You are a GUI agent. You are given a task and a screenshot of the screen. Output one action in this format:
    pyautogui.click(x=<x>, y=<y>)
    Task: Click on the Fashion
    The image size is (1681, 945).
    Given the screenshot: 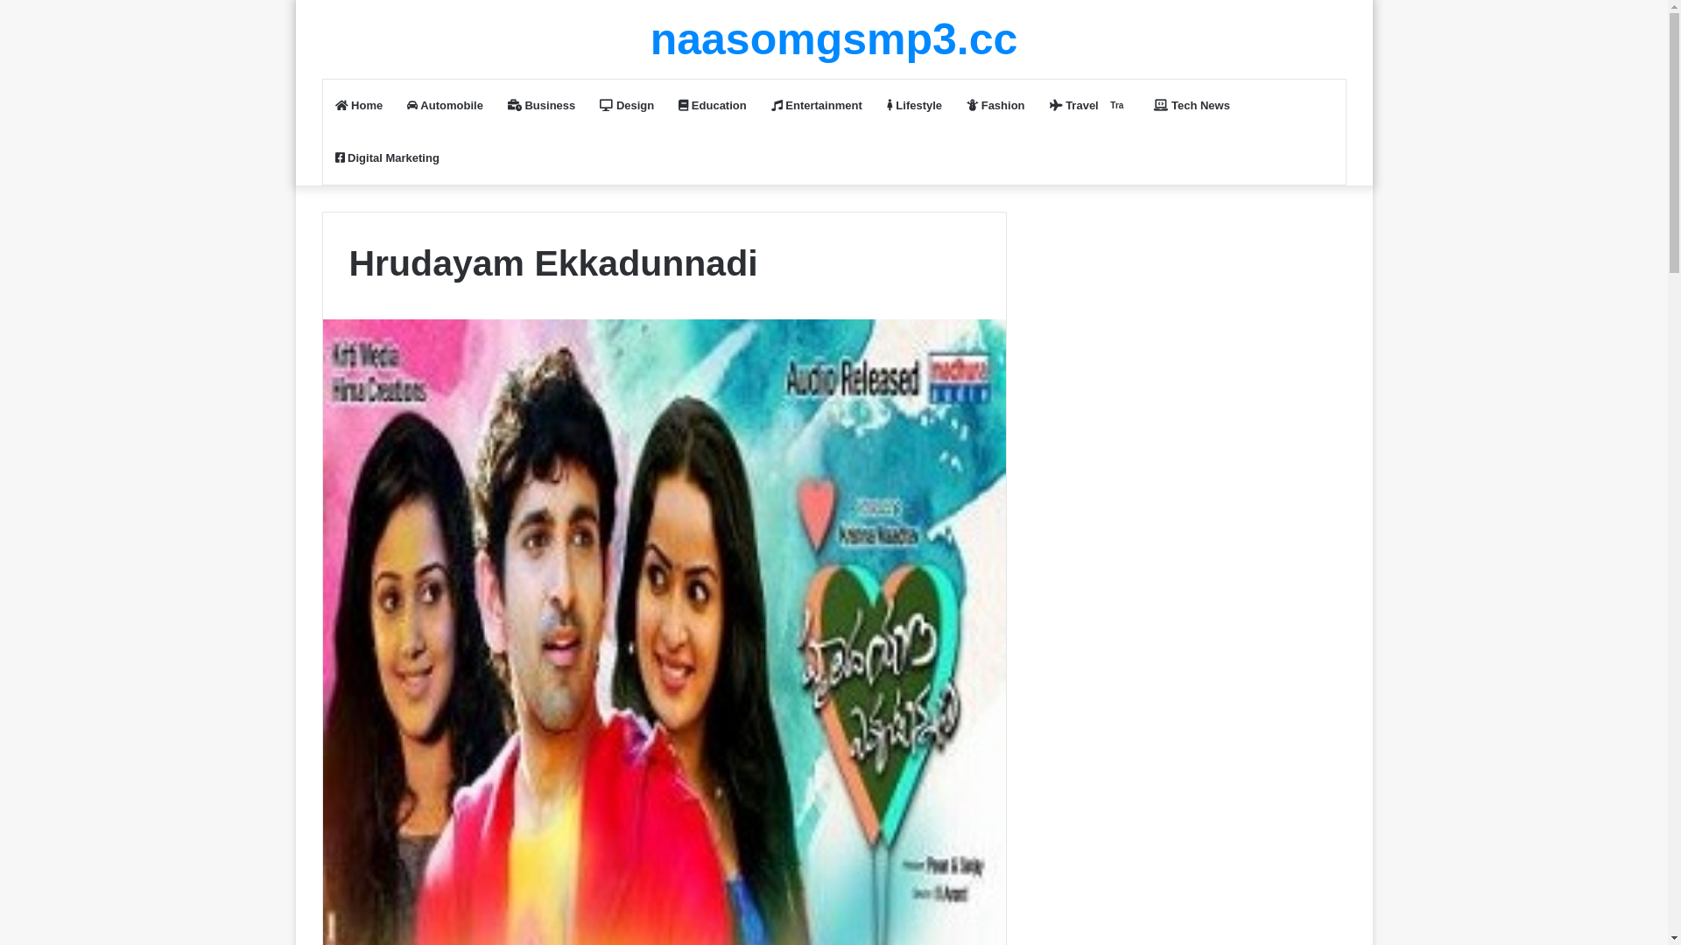 What is the action you would take?
    pyautogui.click(x=995, y=106)
    